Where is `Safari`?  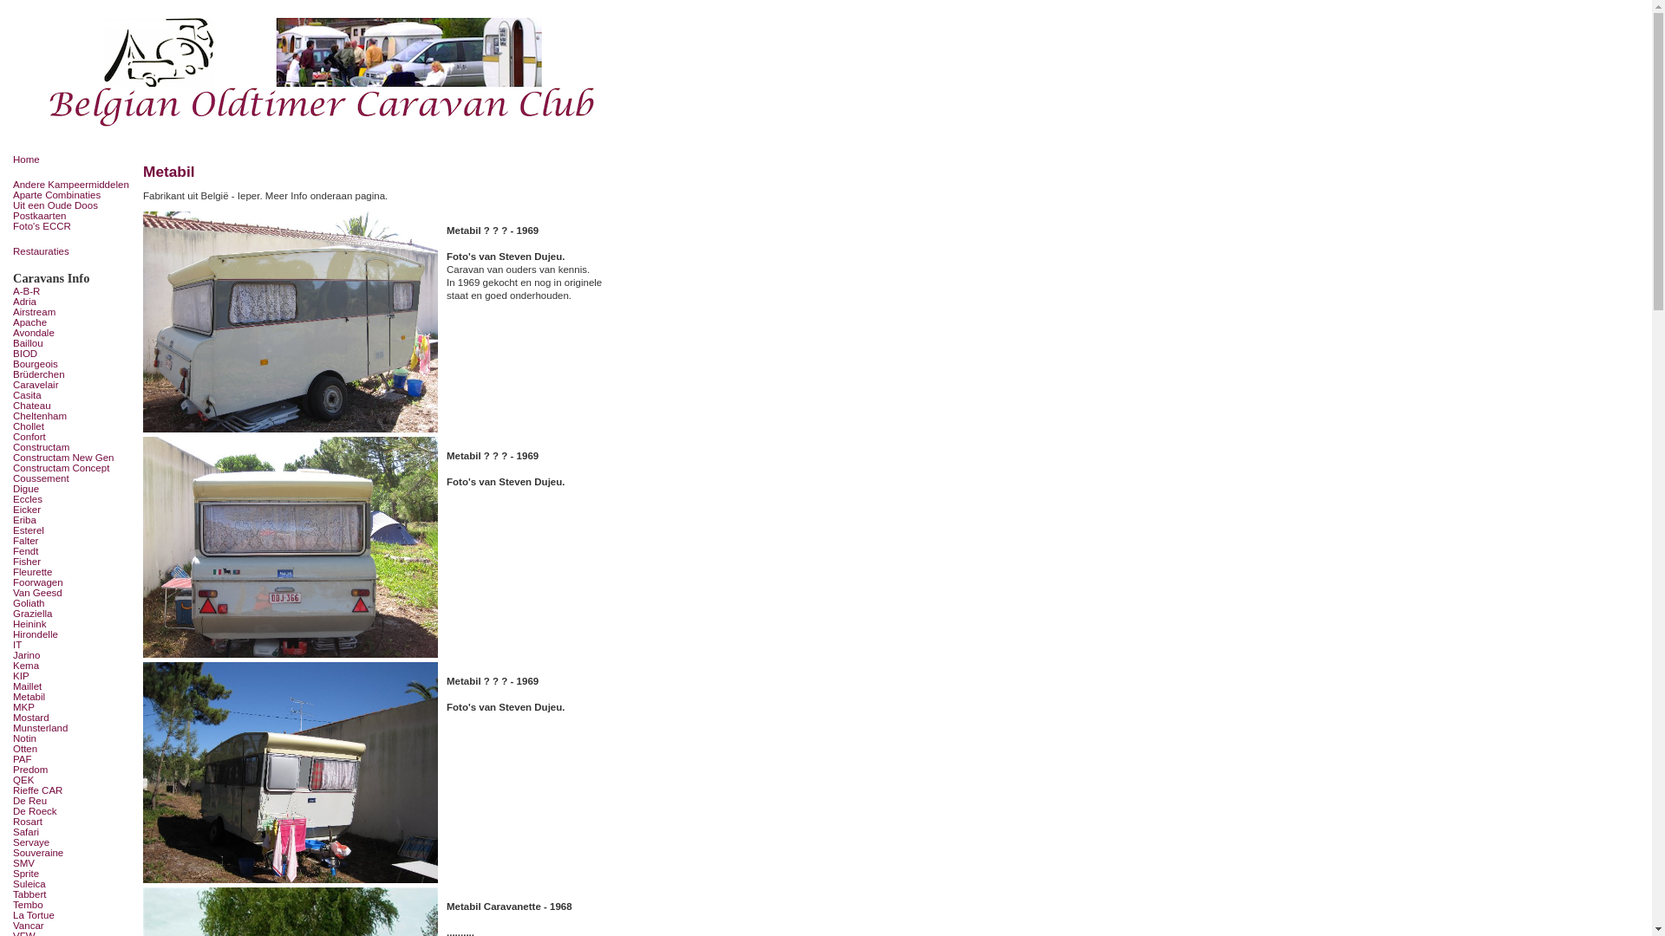
Safari is located at coordinates (74, 832).